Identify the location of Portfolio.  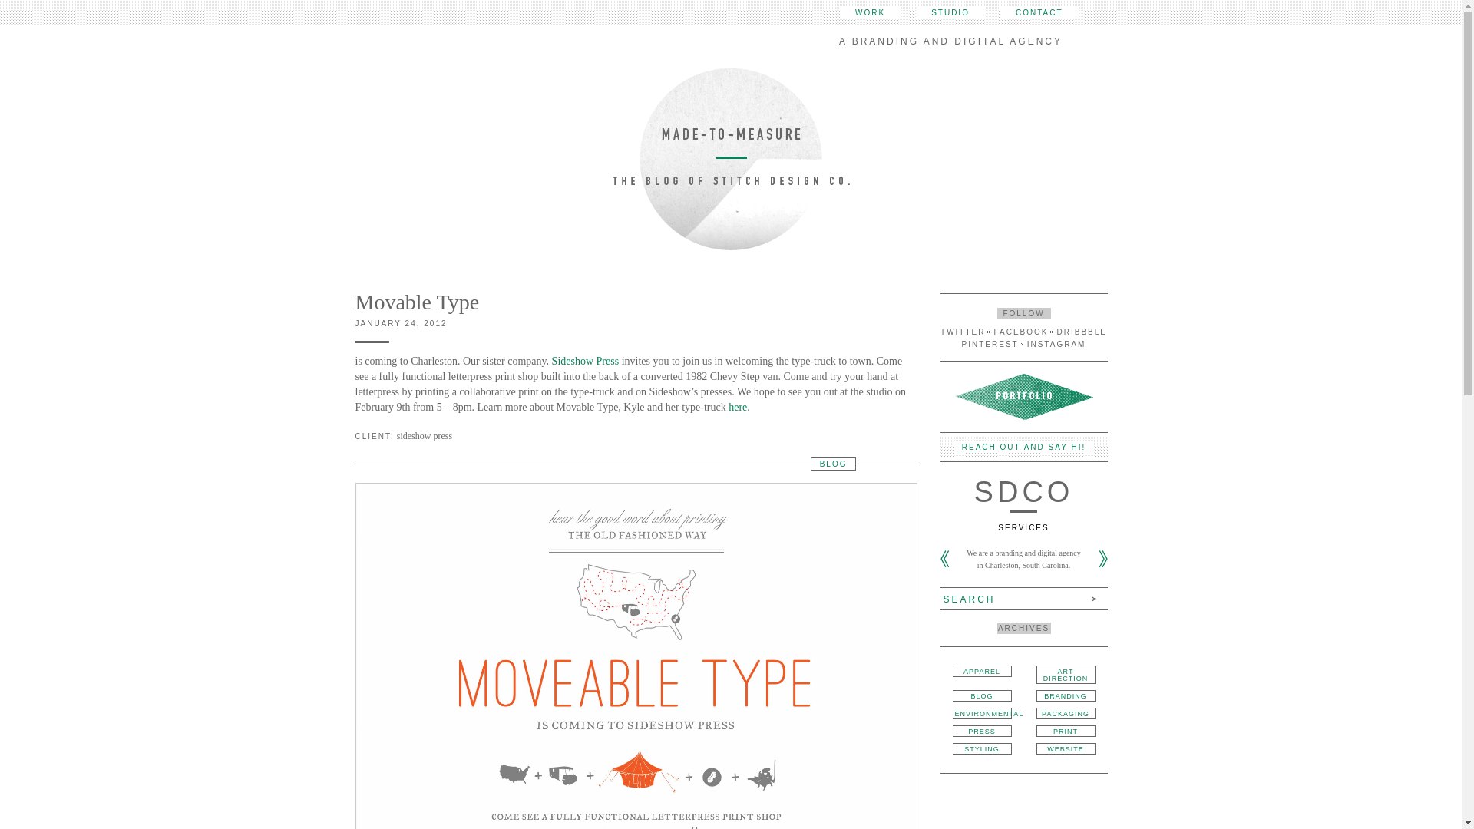
(1024, 396).